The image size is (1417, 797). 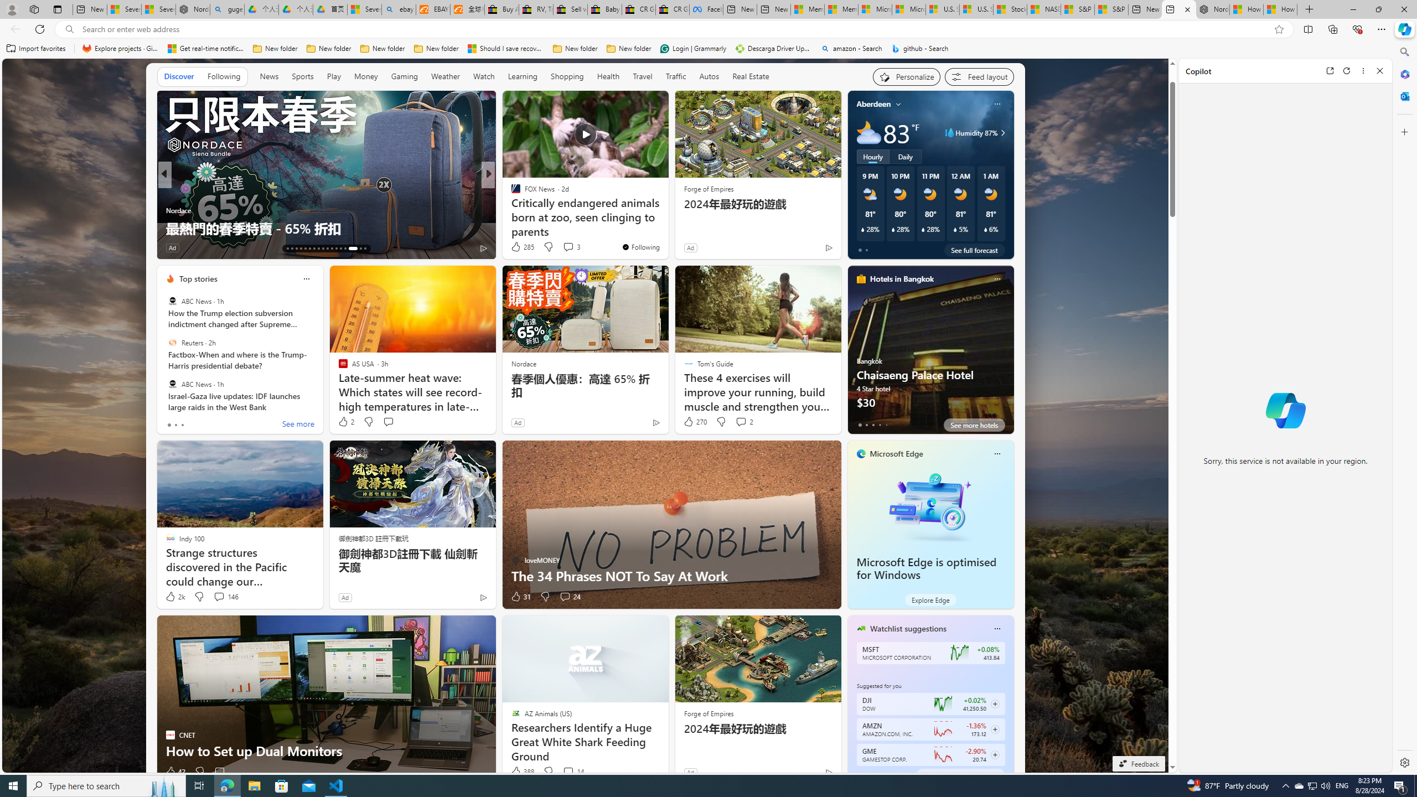 I want to click on Shopping, so click(x=567, y=76).